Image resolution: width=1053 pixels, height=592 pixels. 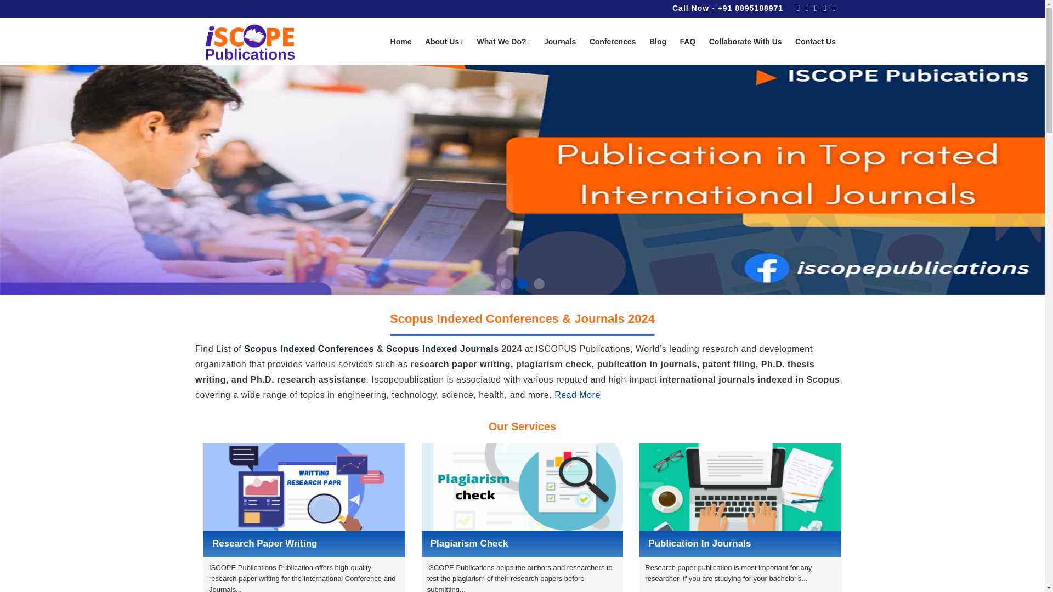 What do you see at coordinates (506, 284) in the screenshot?
I see `1` at bounding box center [506, 284].